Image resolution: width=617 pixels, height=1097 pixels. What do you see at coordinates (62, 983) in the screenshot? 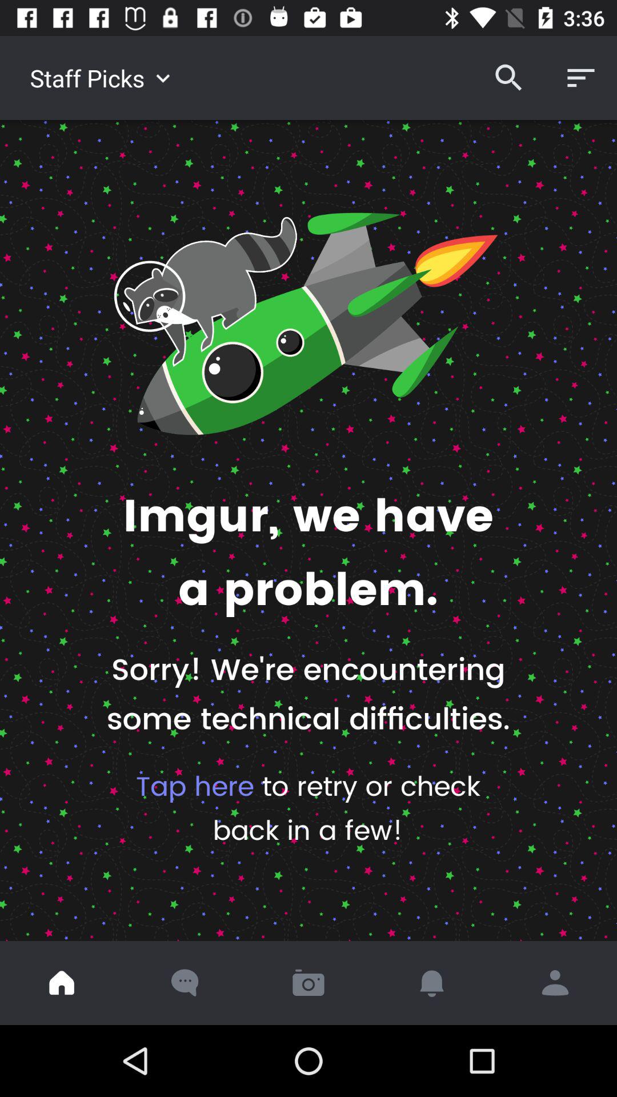
I see `launch the icon below the tap here to` at bounding box center [62, 983].